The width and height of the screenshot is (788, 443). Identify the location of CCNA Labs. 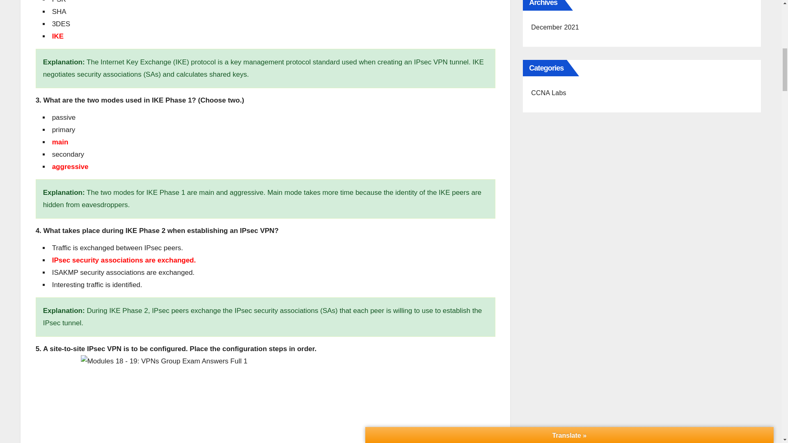
(548, 93).